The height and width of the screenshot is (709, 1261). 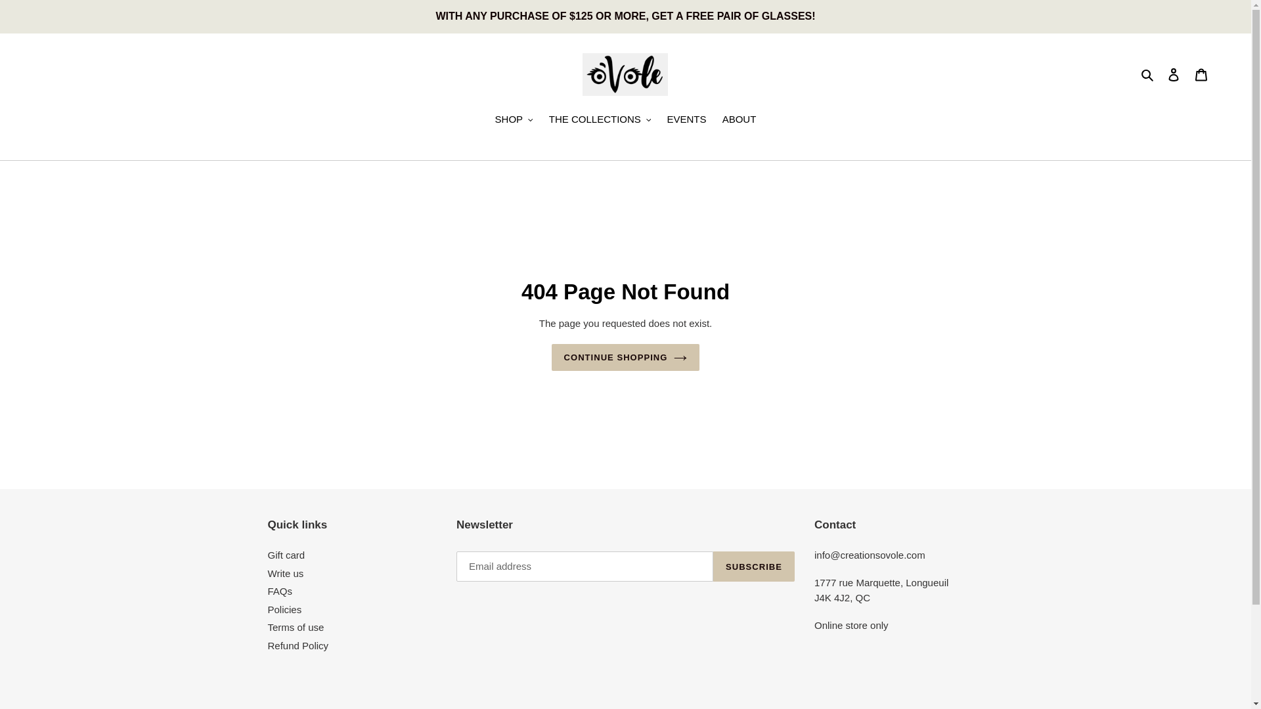 What do you see at coordinates (1201, 74) in the screenshot?
I see `Cart` at bounding box center [1201, 74].